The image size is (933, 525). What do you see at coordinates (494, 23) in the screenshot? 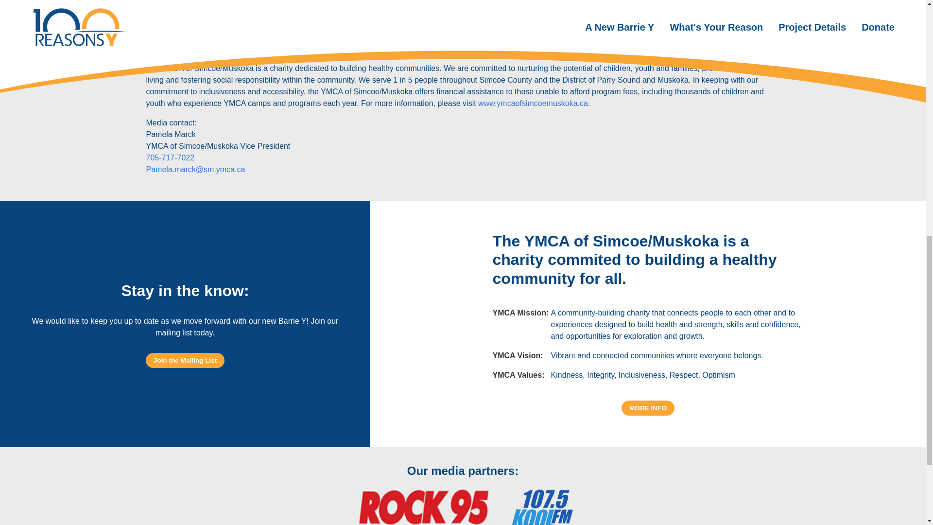
I see `www.100reasonsY.ca` at bounding box center [494, 23].